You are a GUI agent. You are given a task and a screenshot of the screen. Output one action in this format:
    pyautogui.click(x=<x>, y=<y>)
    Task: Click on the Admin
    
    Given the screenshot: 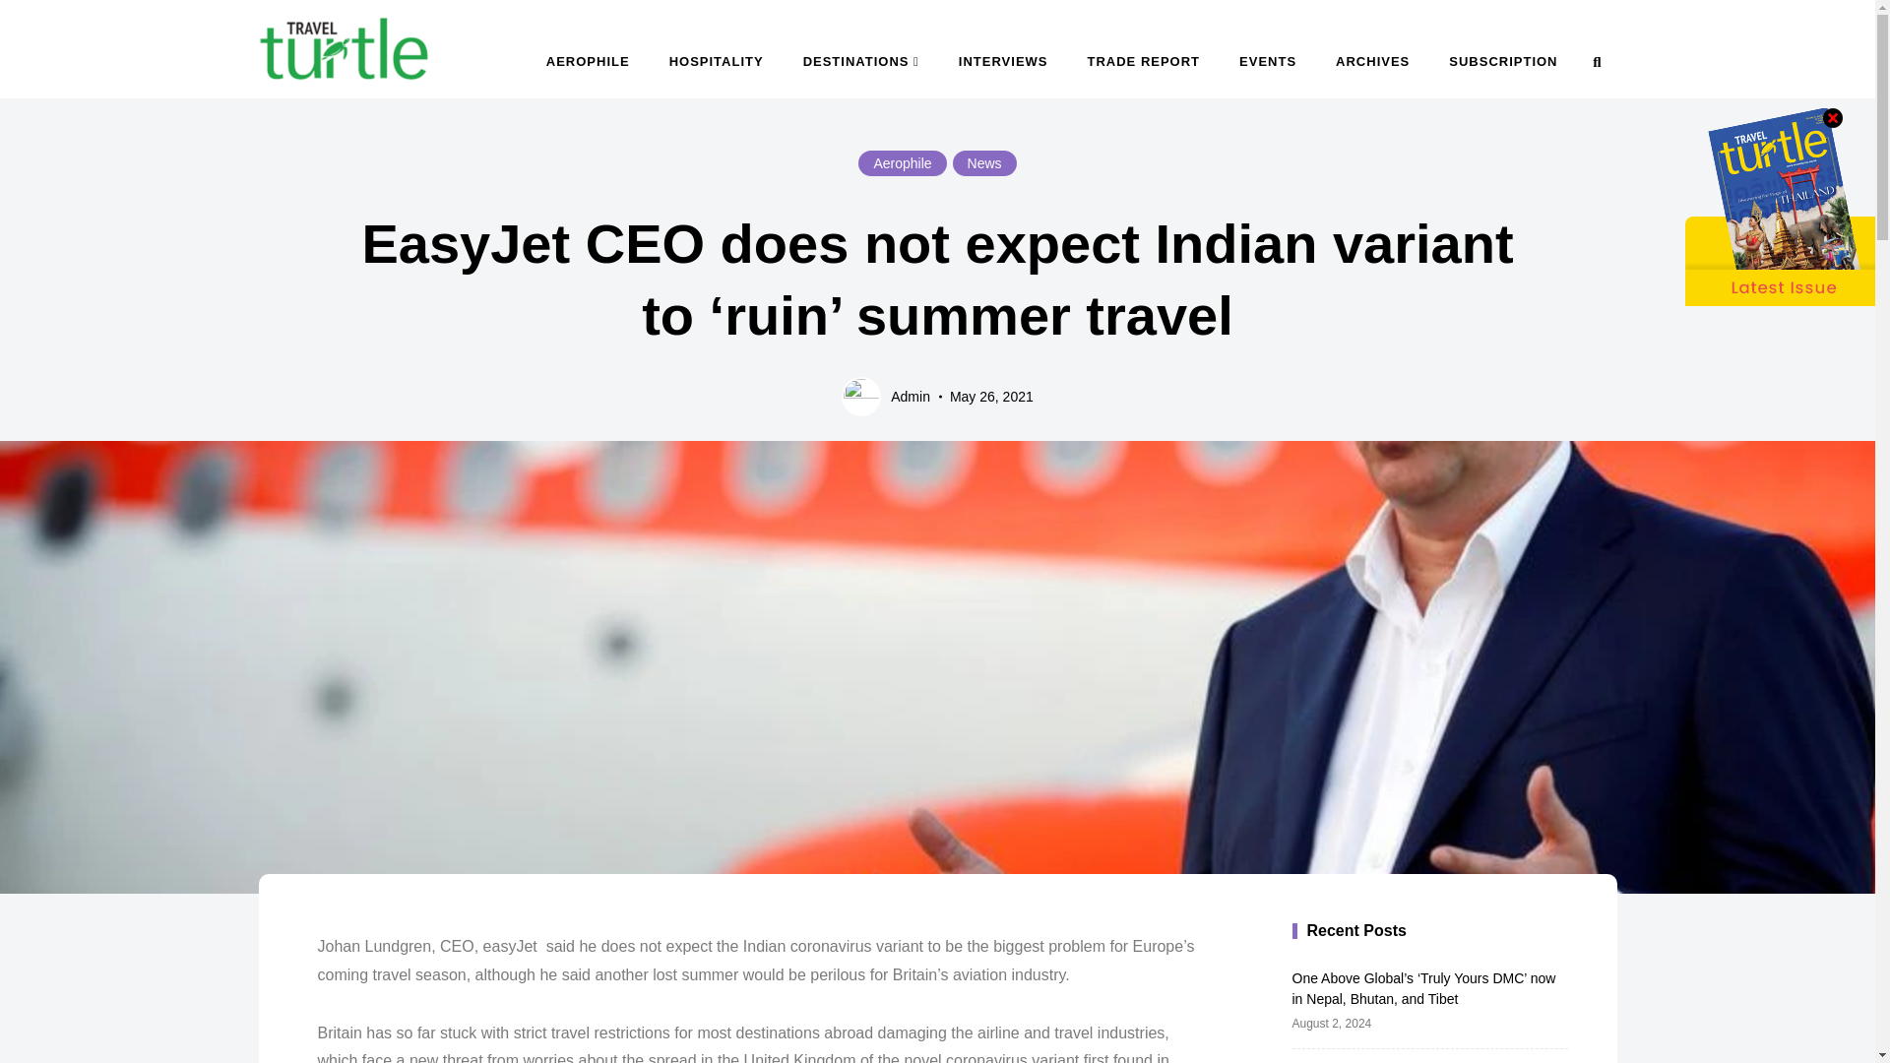 What is the action you would take?
    pyautogui.click(x=885, y=397)
    